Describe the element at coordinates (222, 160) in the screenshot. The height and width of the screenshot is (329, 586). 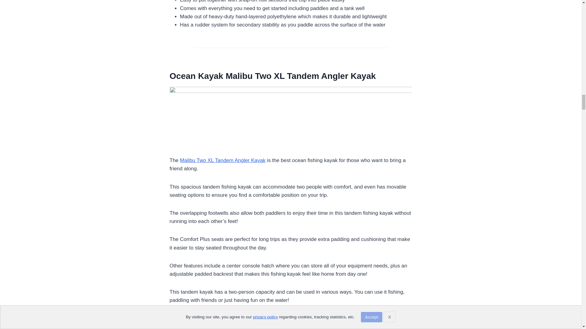
I see `Malibu Two XL Tandem Angler Kayak` at that location.